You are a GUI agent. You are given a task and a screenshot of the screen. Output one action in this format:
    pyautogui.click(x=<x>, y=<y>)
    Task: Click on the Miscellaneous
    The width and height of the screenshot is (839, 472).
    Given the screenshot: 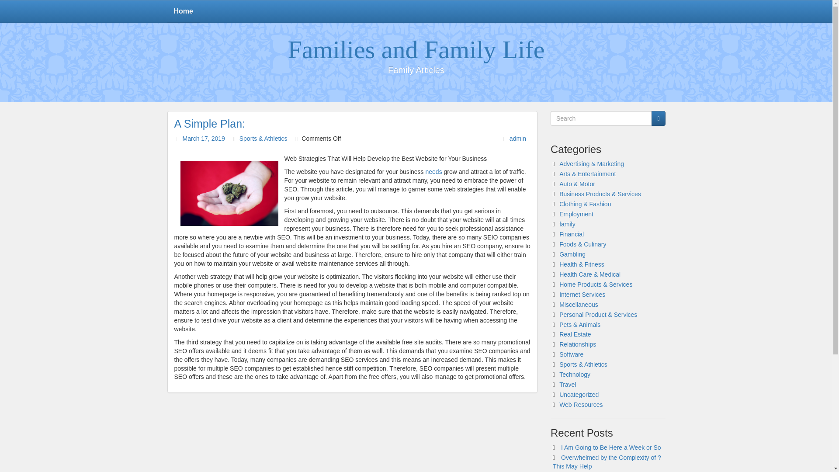 What is the action you would take?
    pyautogui.click(x=579, y=305)
    